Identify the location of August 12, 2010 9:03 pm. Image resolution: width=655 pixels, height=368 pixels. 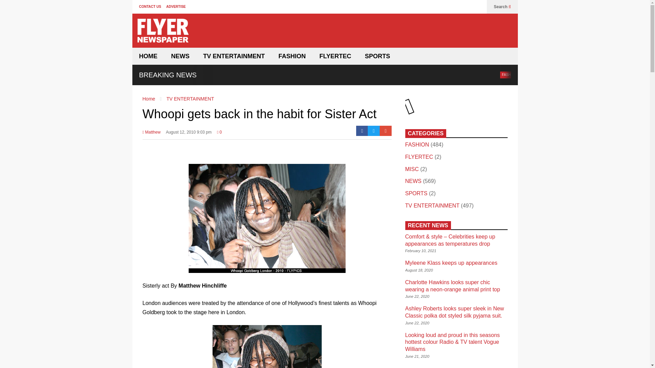
(188, 134).